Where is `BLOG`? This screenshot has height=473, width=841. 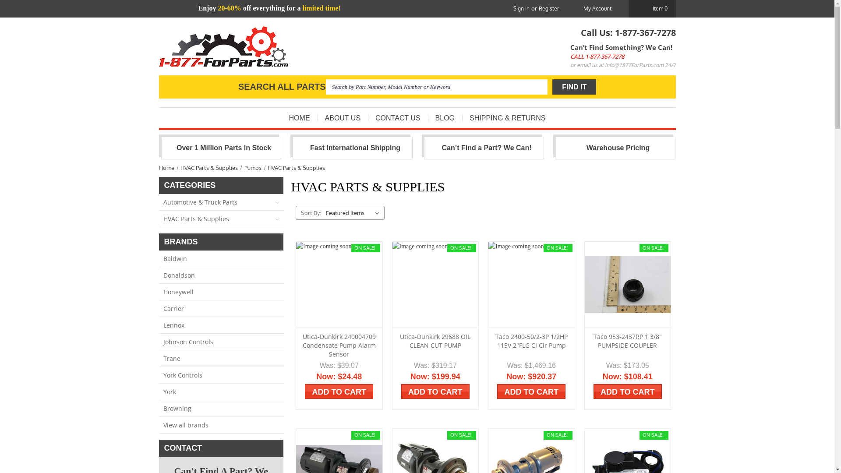
BLOG is located at coordinates (445, 118).